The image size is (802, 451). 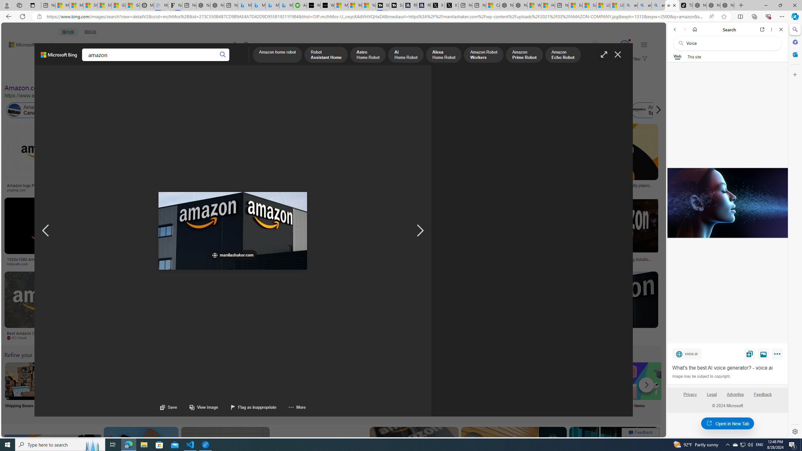 What do you see at coordinates (398, 338) in the screenshot?
I see `manilashaker.com` at bounding box center [398, 338].